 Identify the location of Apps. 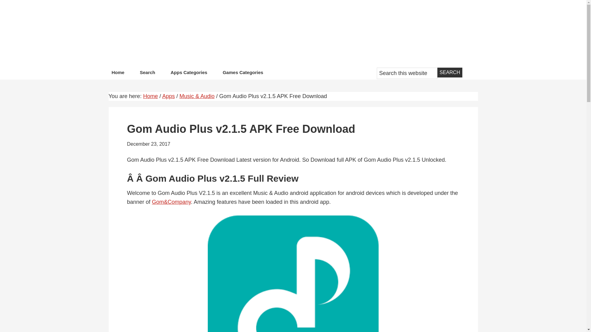
(168, 96).